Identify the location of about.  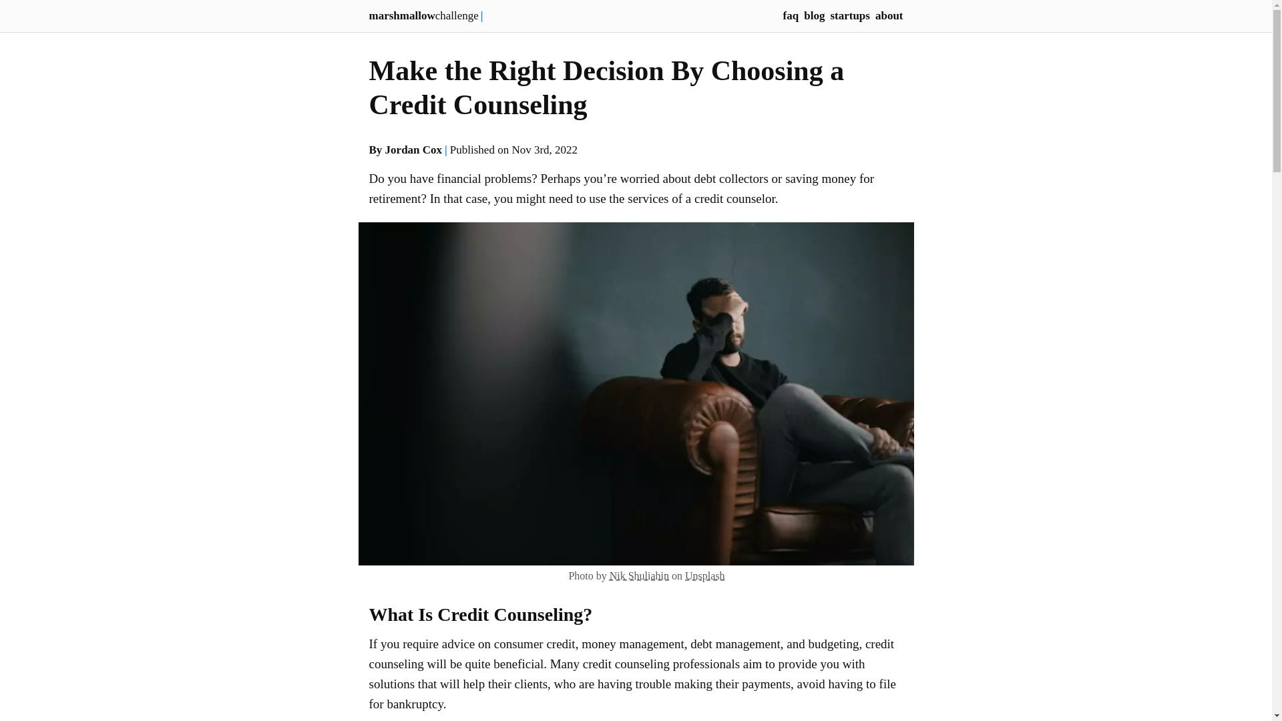
(889, 16).